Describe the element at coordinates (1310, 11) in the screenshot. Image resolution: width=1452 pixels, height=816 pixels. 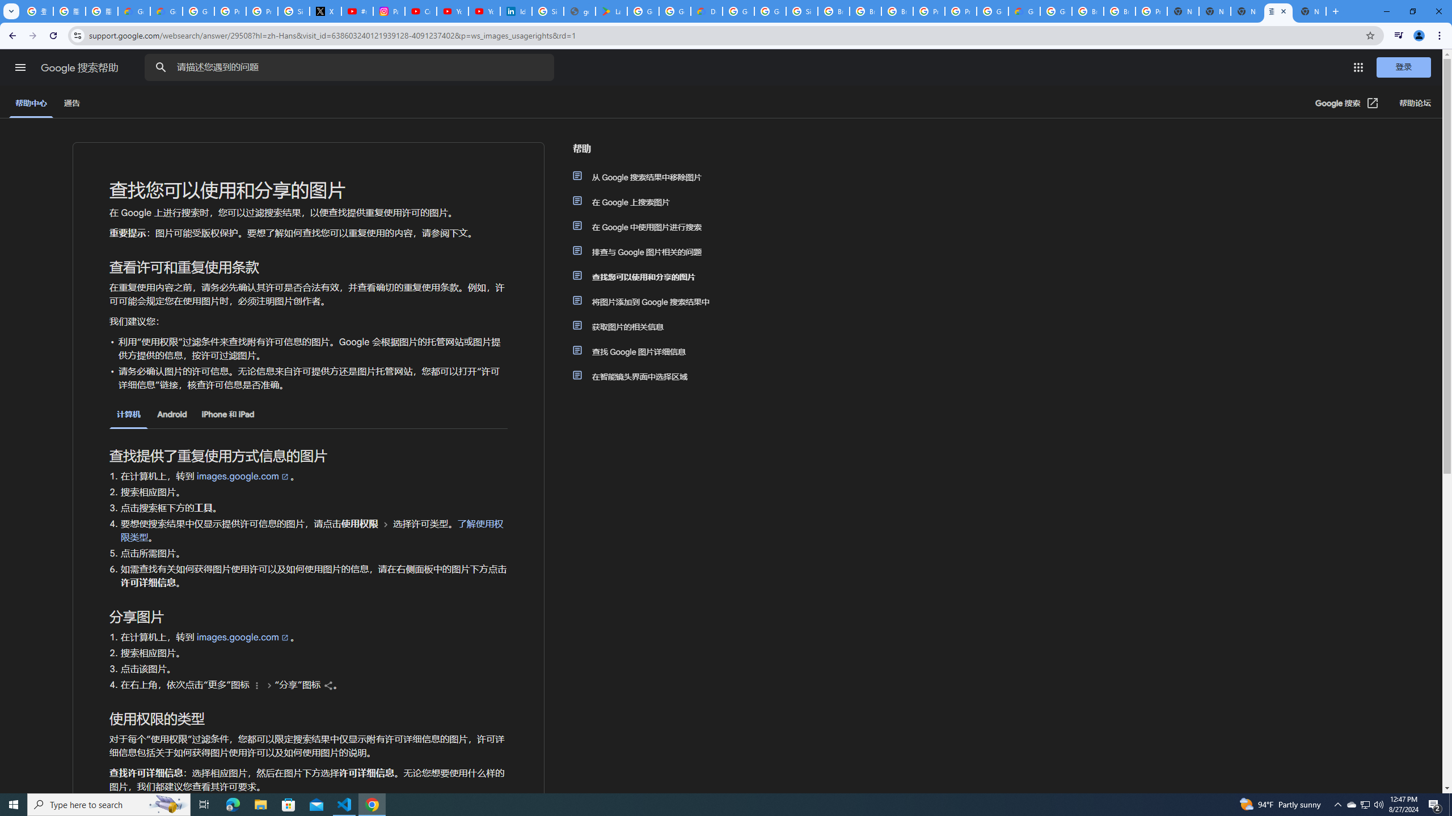
I see `New Tab` at that location.